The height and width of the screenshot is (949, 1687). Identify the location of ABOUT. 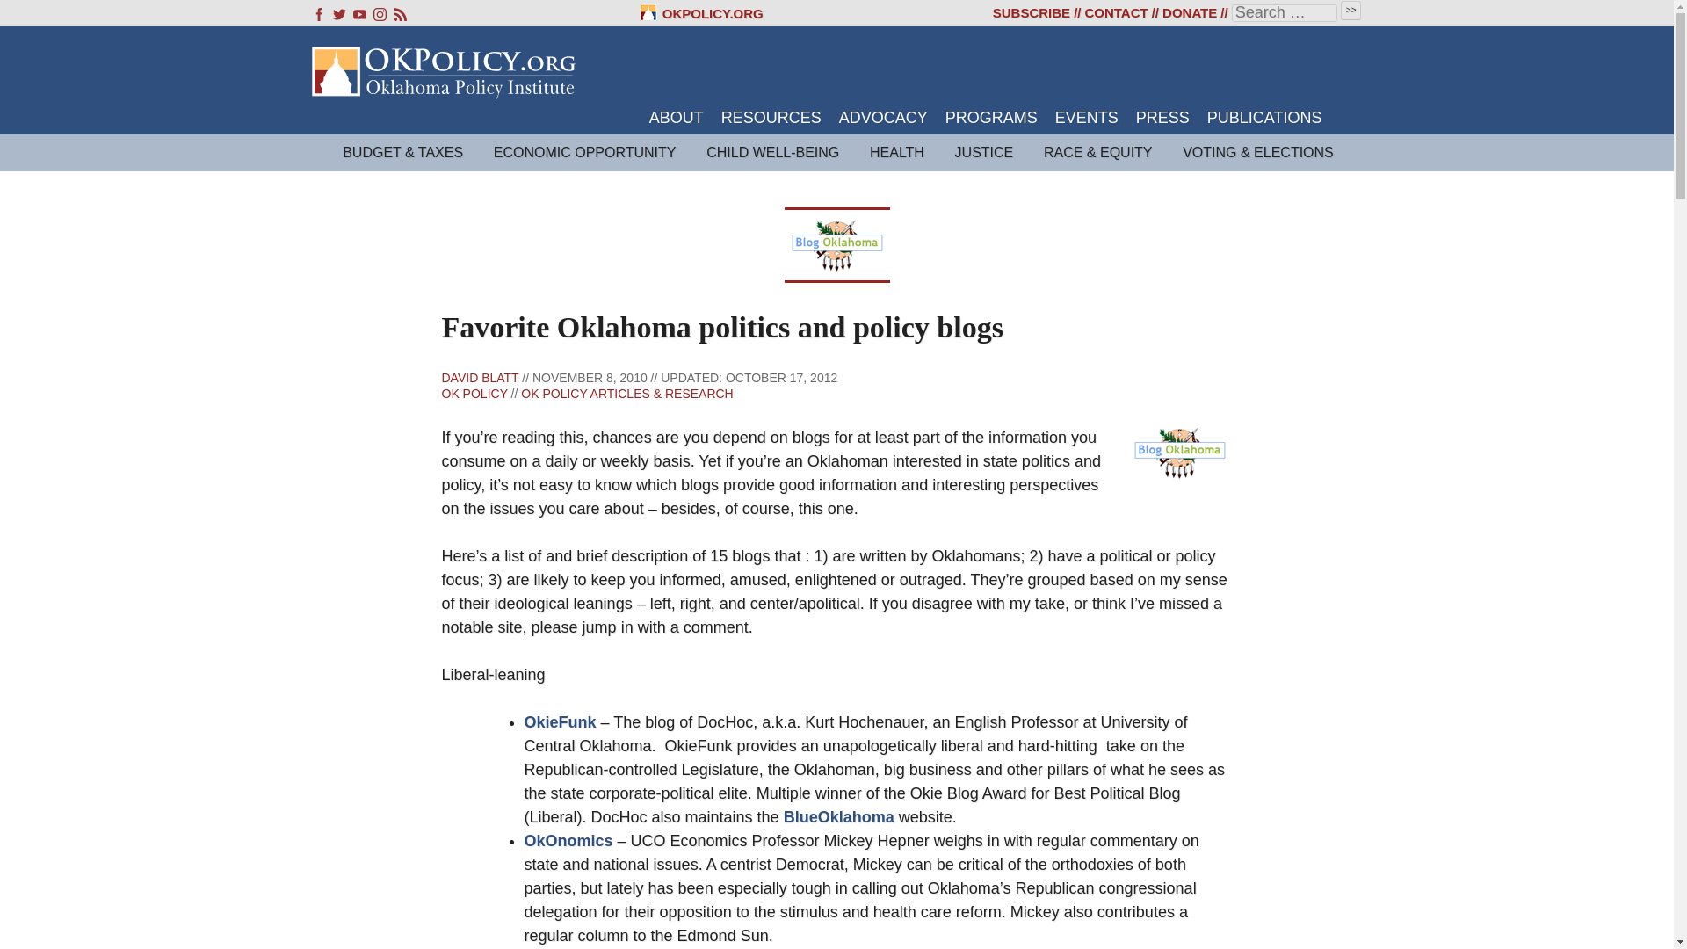
(677, 118).